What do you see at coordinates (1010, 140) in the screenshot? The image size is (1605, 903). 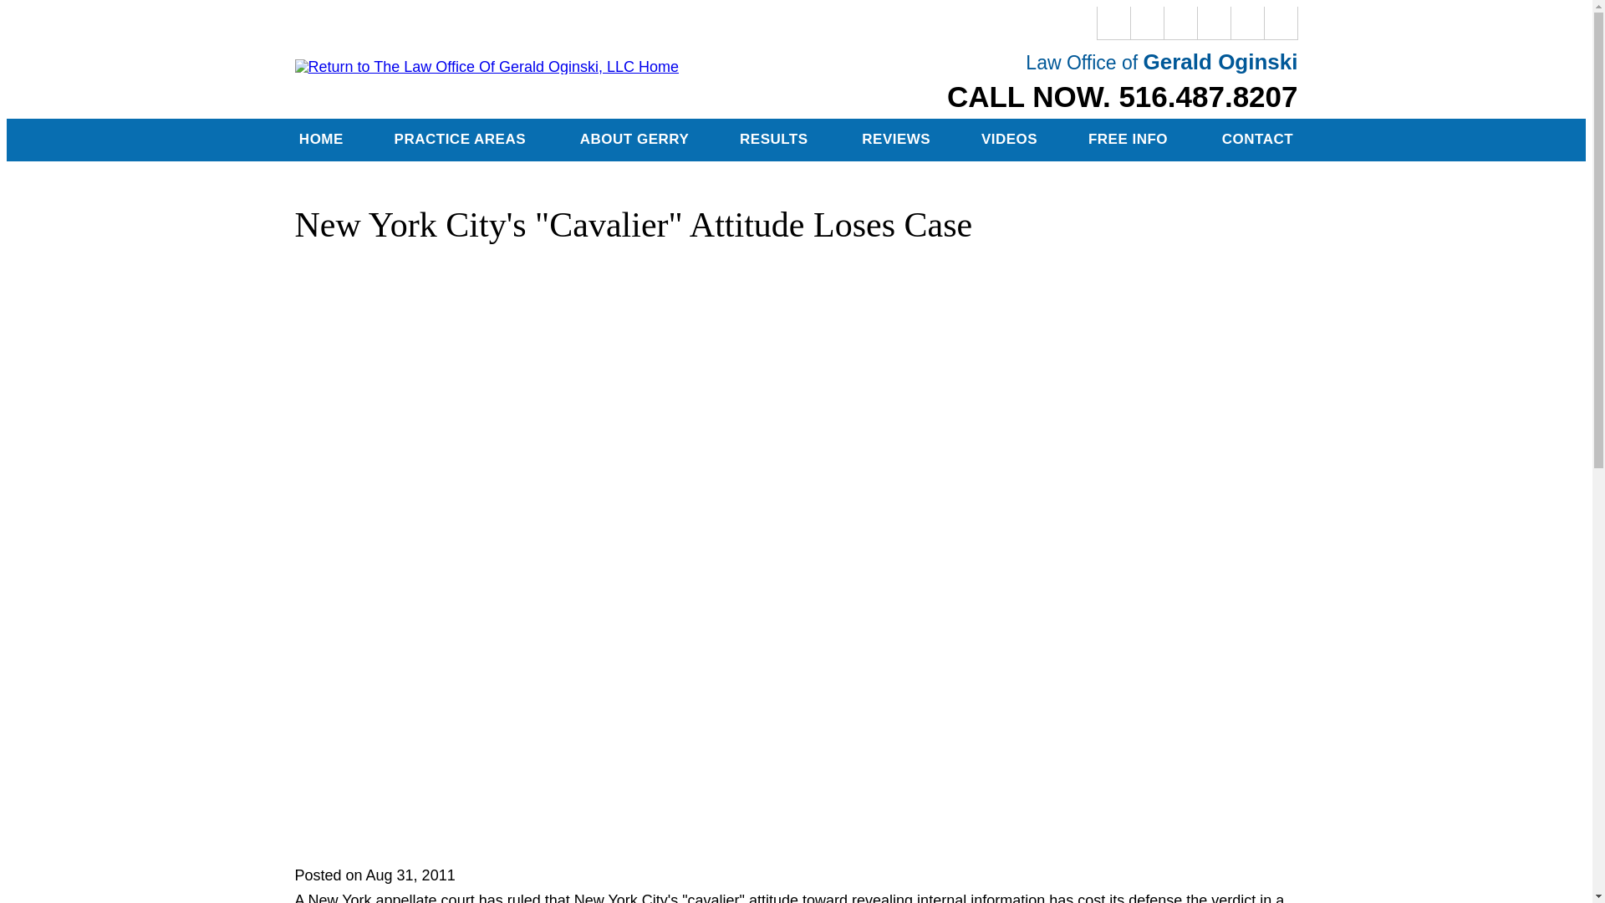 I see `VIDEOS` at bounding box center [1010, 140].